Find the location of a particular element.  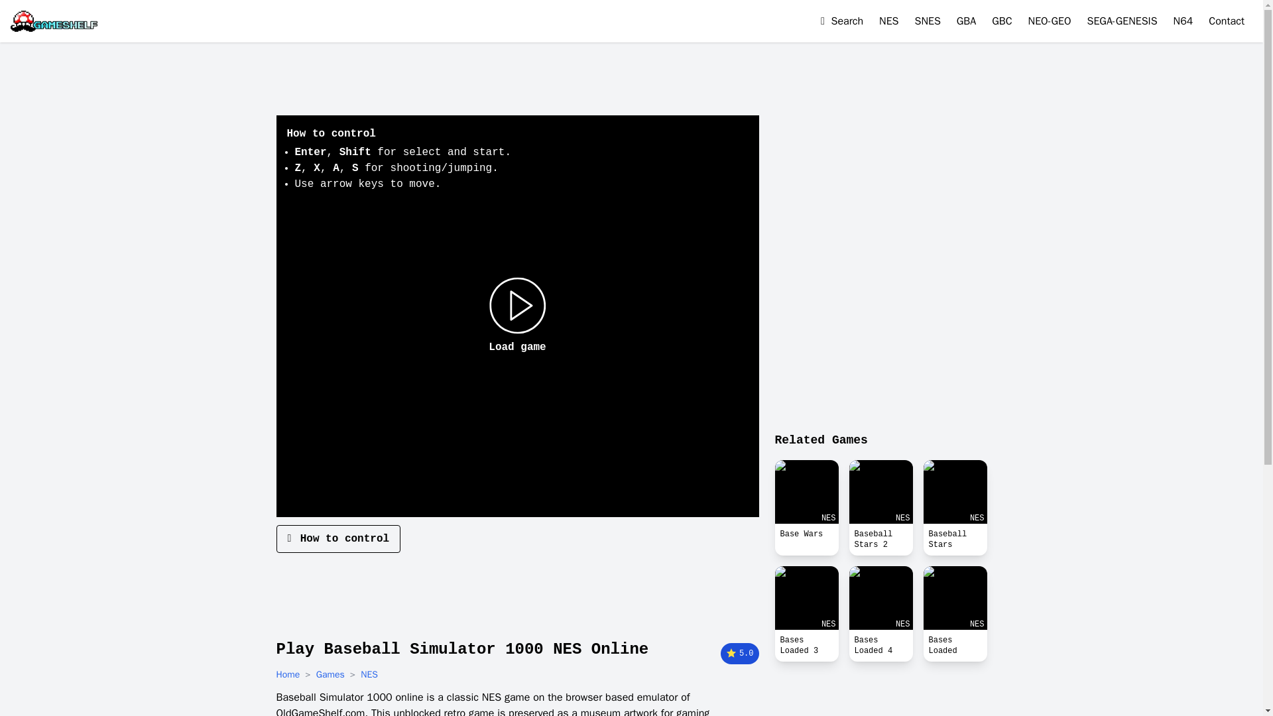

Baseball Stars 2 is located at coordinates (880, 540).